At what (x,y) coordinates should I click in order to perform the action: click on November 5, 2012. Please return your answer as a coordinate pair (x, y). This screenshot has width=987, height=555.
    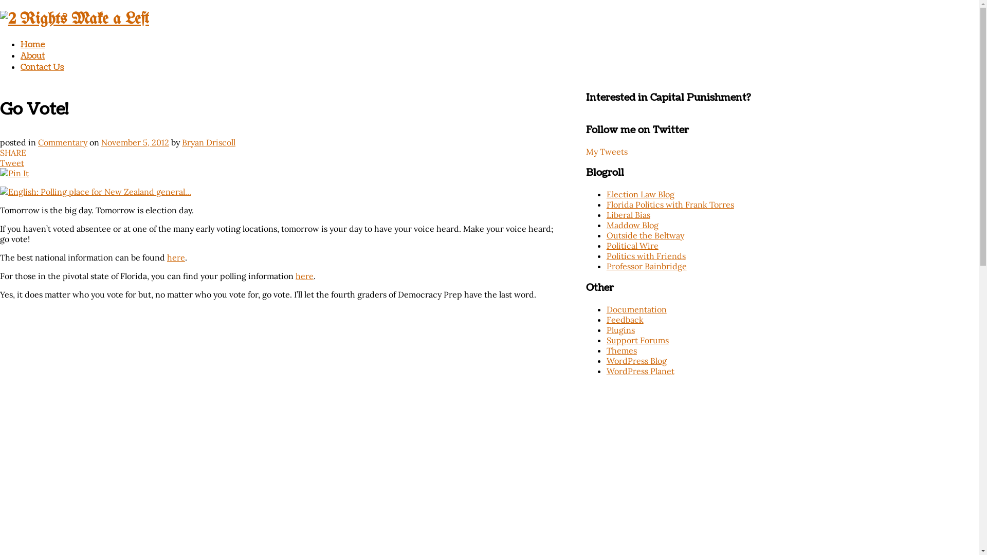
    Looking at the image, I should click on (135, 142).